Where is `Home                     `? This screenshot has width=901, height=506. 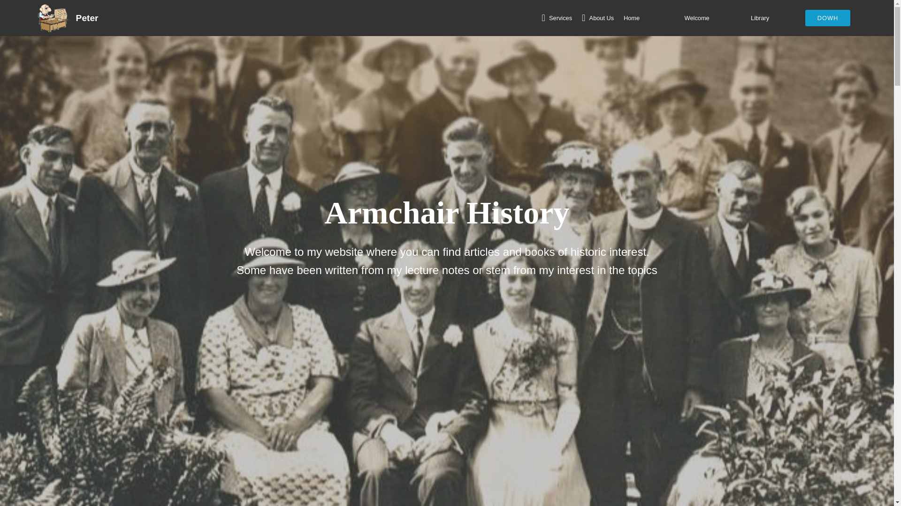 Home                      is located at coordinates (649, 18).